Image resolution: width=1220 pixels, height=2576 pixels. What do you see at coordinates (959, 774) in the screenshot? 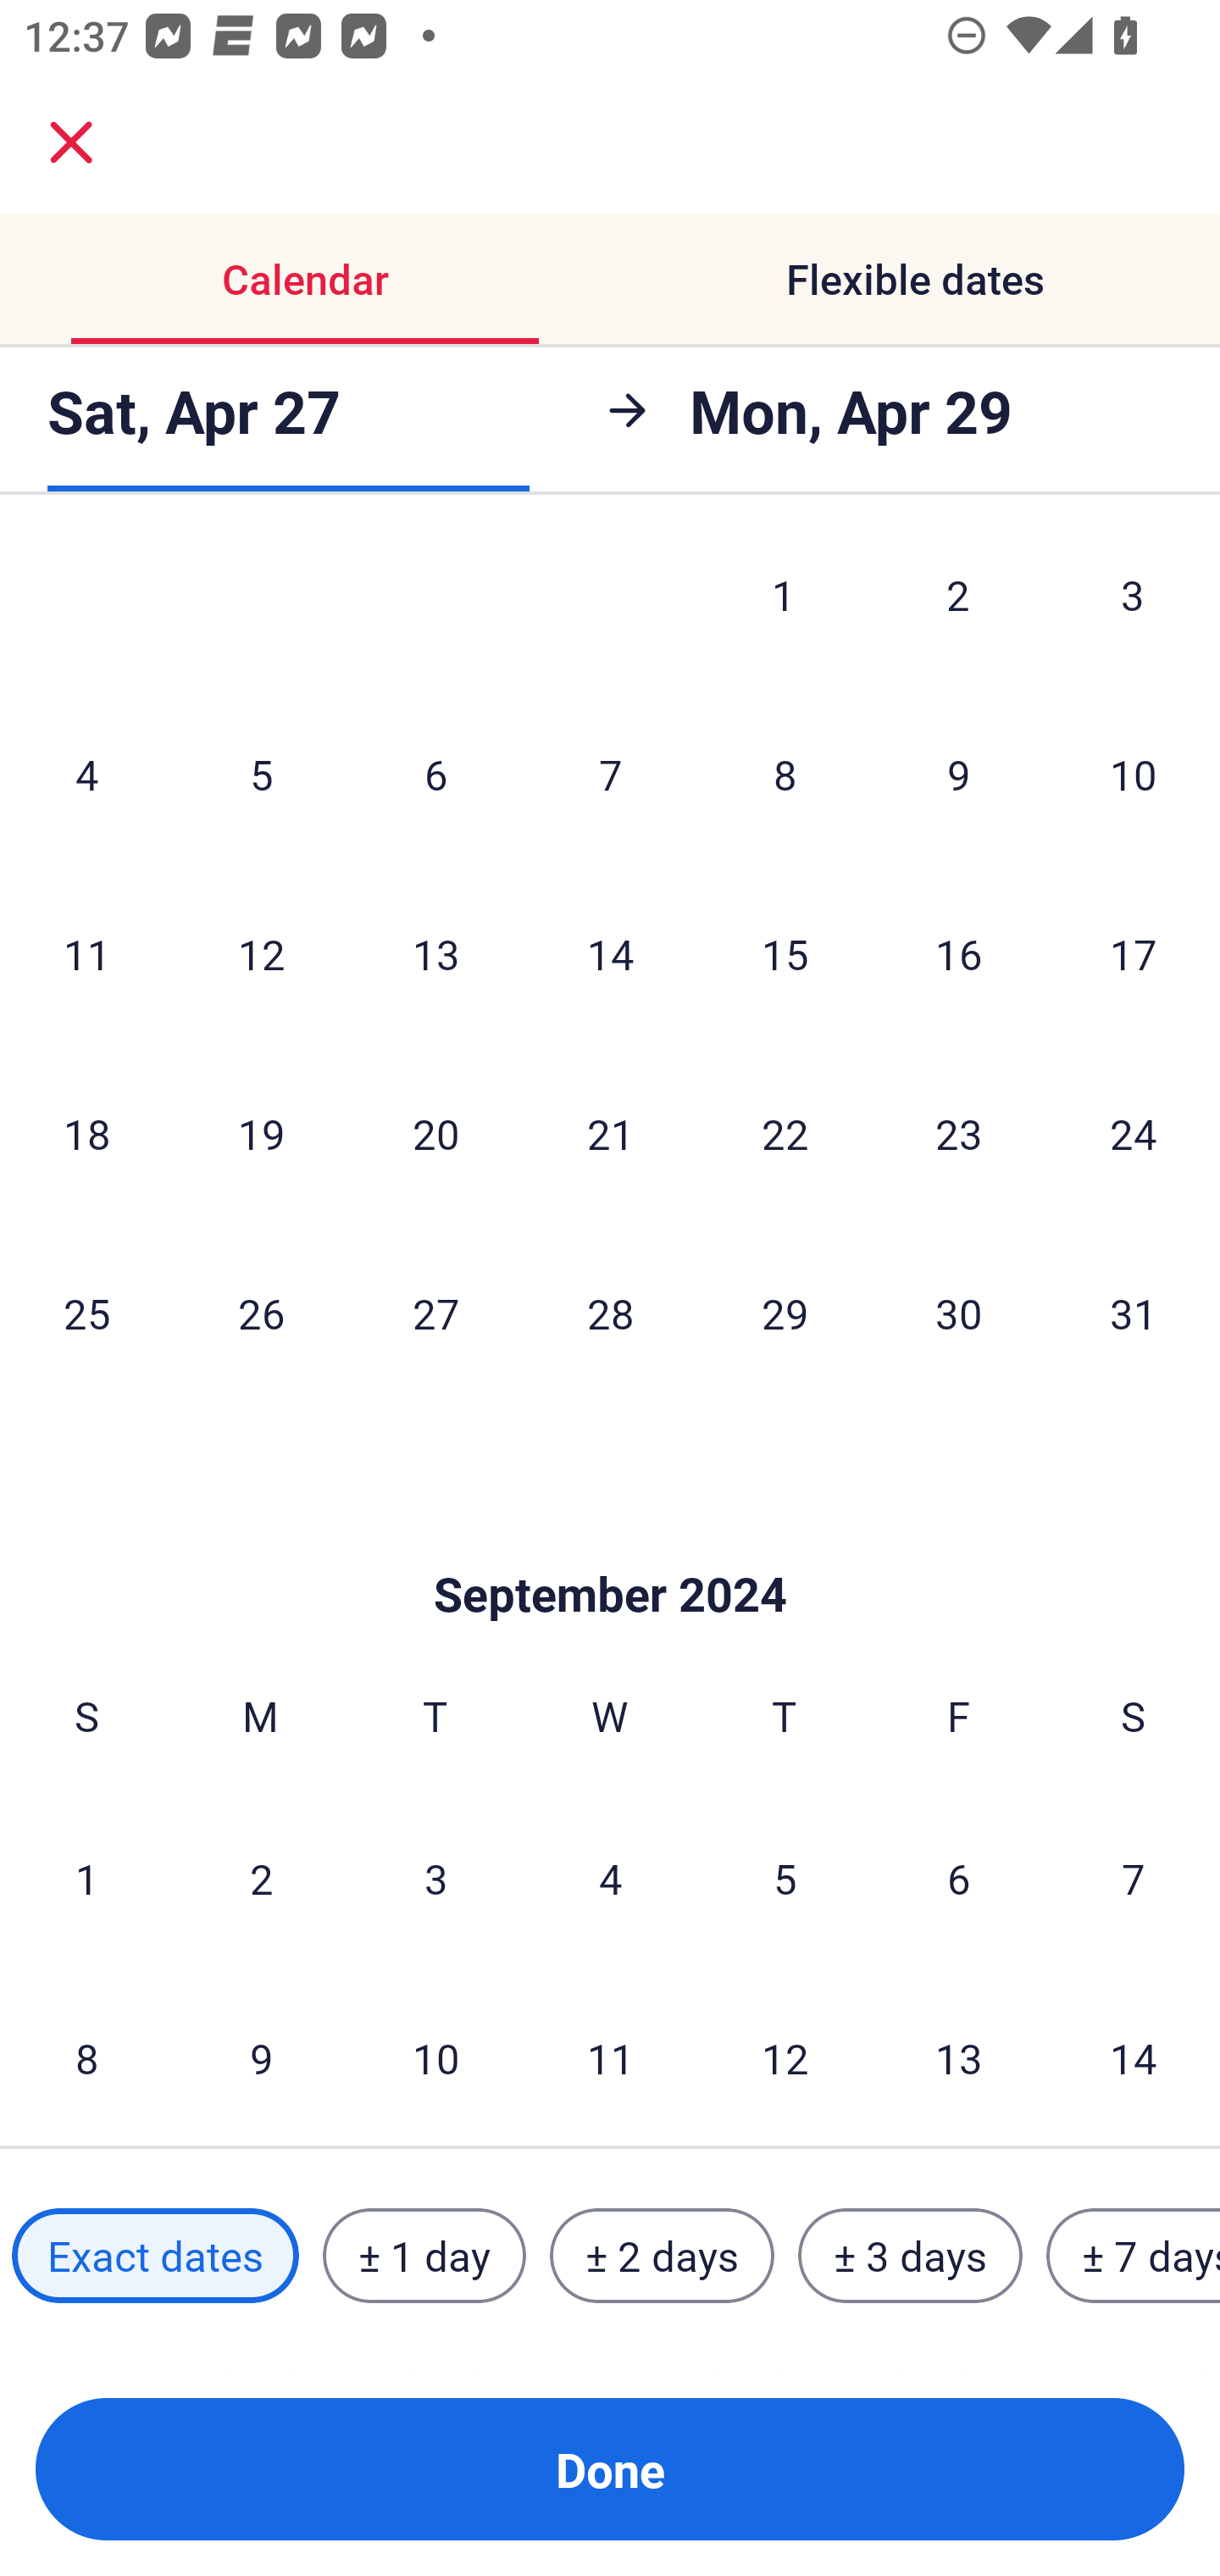
I see `9 Friday, August 9, 2024` at bounding box center [959, 774].